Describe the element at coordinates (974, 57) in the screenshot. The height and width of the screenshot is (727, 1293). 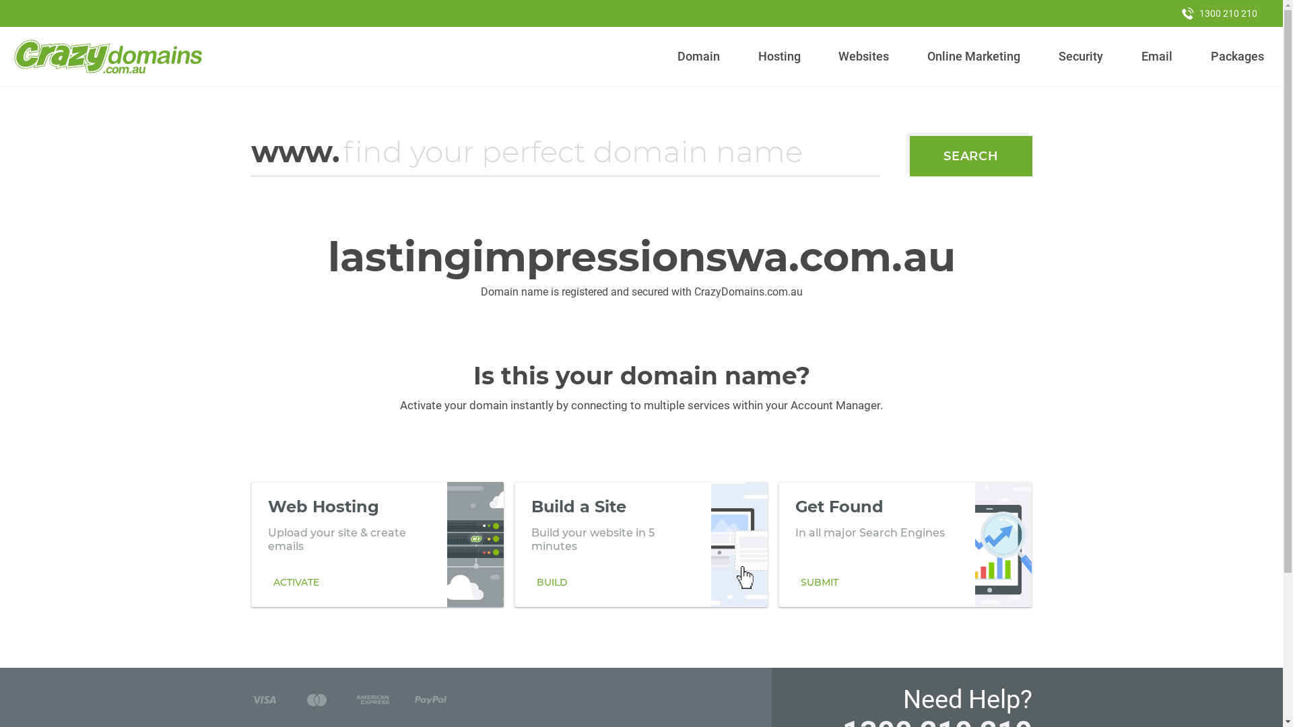
I see `Online Marketing` at that location.